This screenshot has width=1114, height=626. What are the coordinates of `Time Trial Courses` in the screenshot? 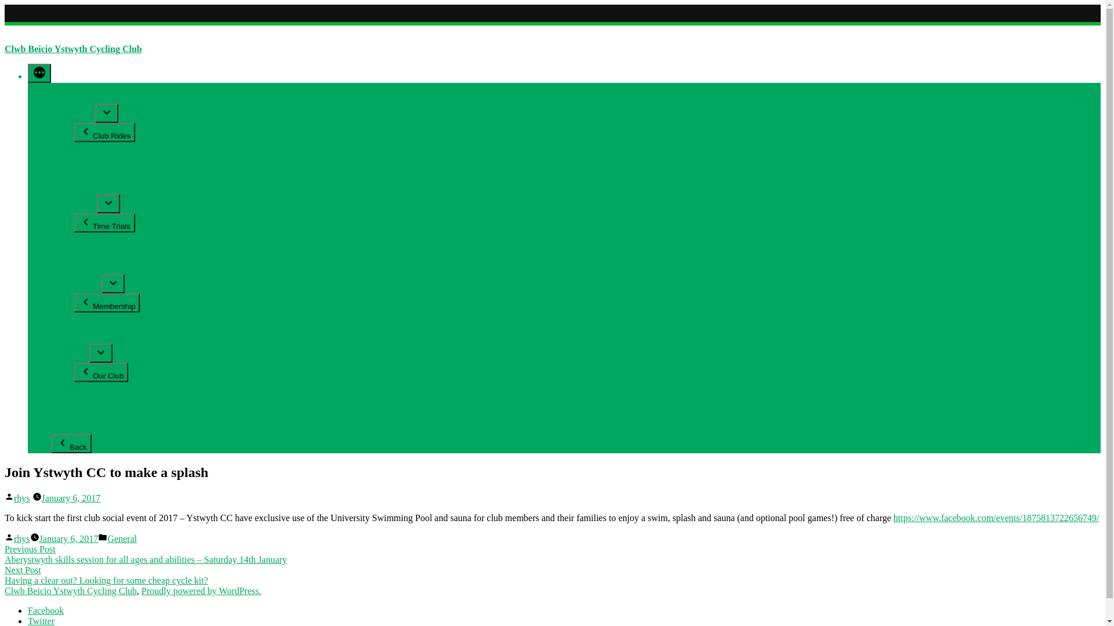 It's located at (113, 269).